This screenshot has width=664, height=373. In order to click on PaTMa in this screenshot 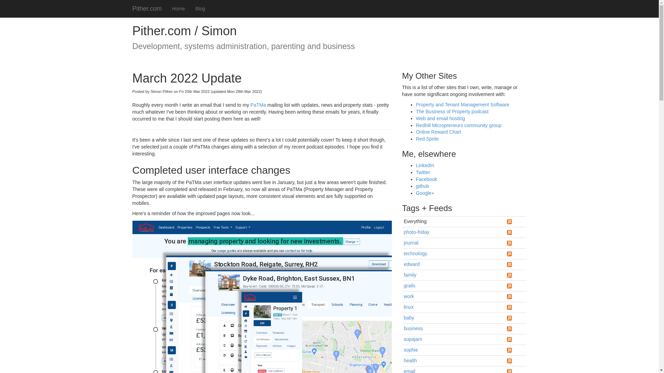, I will do `click(258, 105)`.